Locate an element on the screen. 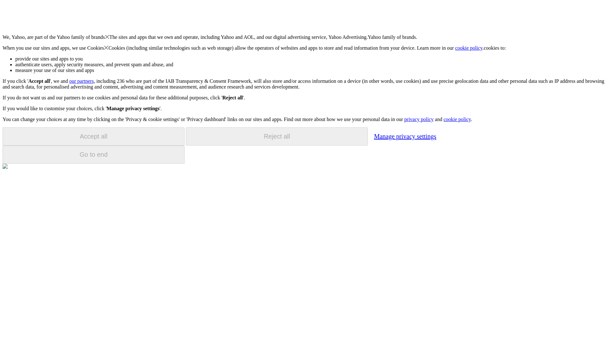 The height and width of the screenshot is (344, 612). Reject all is located at coordinates (277, 136).